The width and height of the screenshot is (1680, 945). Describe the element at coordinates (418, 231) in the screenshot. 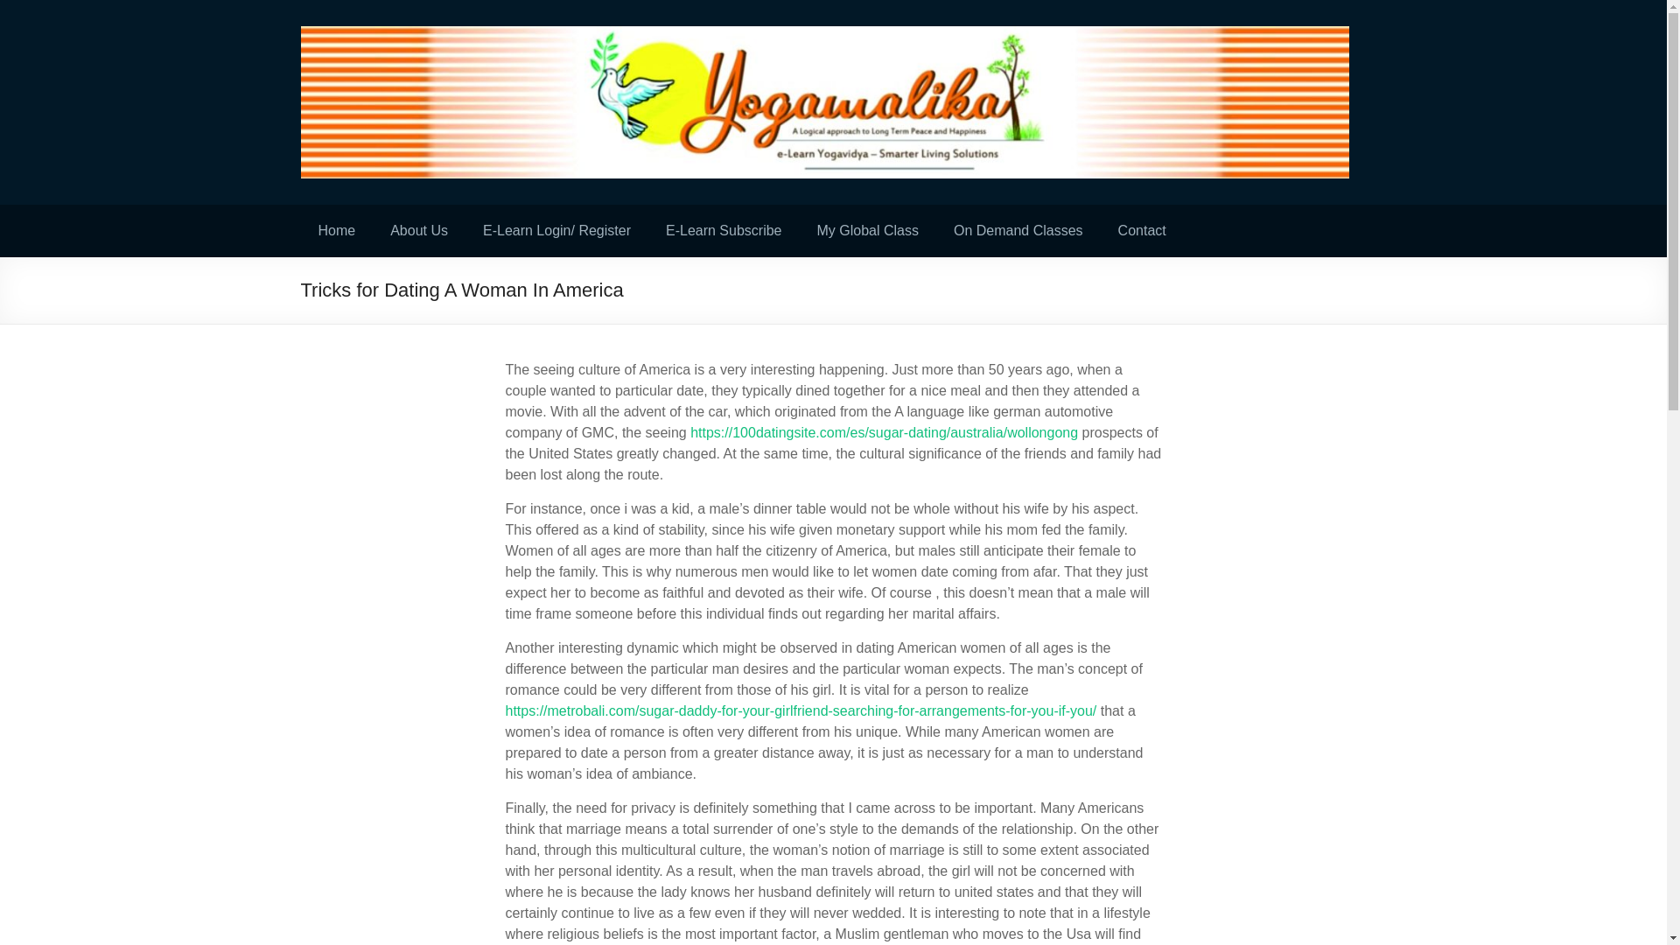

I see `About Us` at that location.